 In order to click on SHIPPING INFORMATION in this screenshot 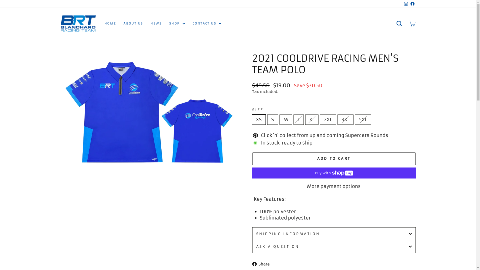, I will do `click(334, 233)`.